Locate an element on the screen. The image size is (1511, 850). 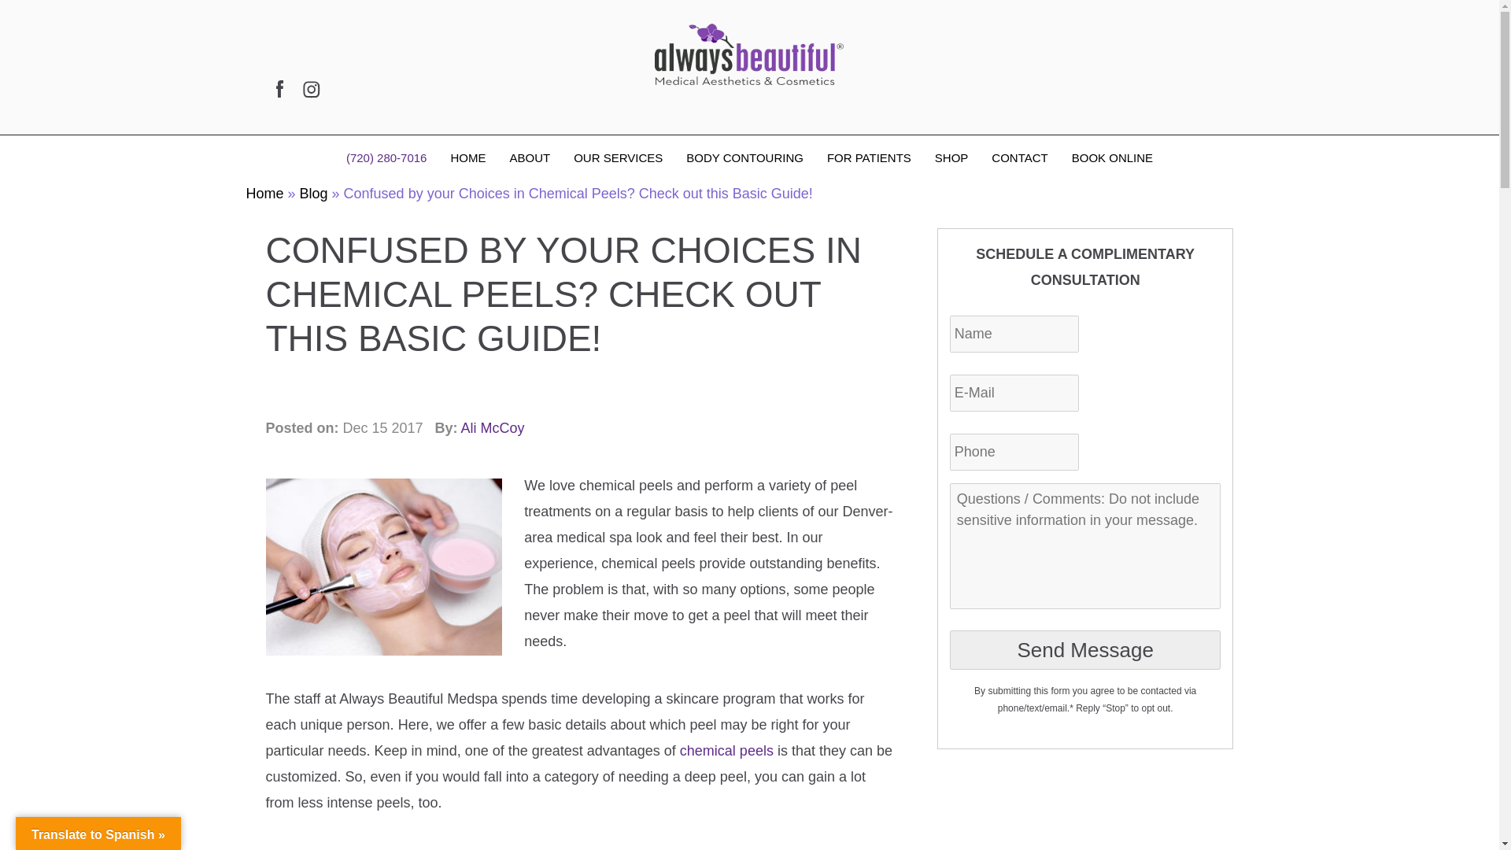
OUR SERVICES is located at coordinates (618, 157).